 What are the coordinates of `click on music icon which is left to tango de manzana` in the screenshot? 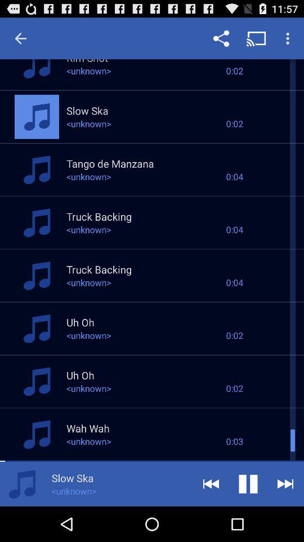 It's located at (36, 169).